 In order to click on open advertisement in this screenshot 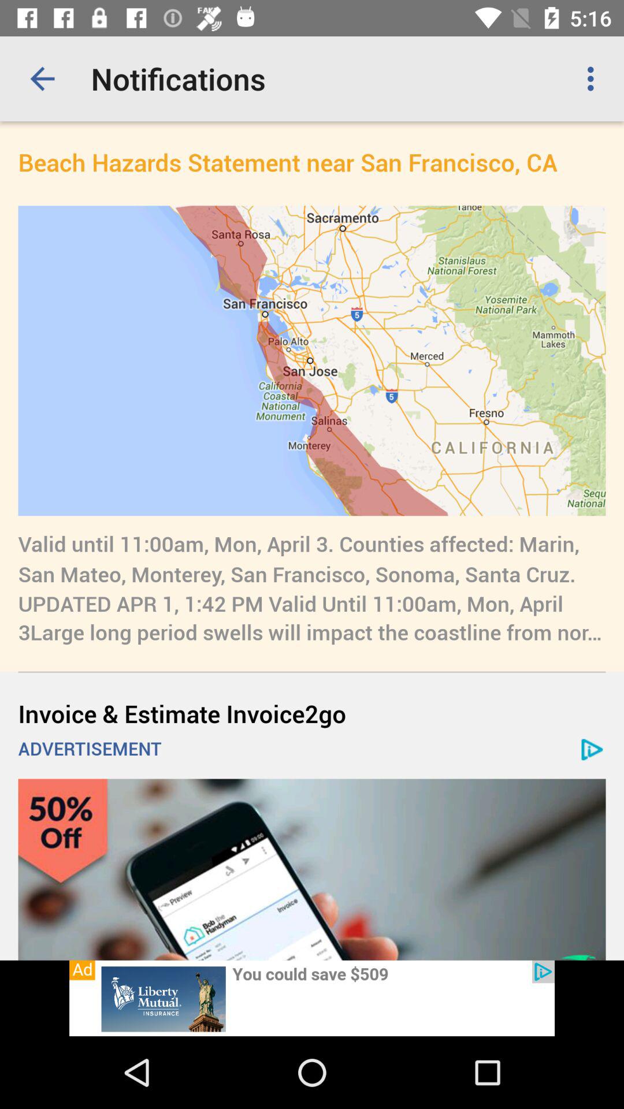, I will do `click(312, 869)`.